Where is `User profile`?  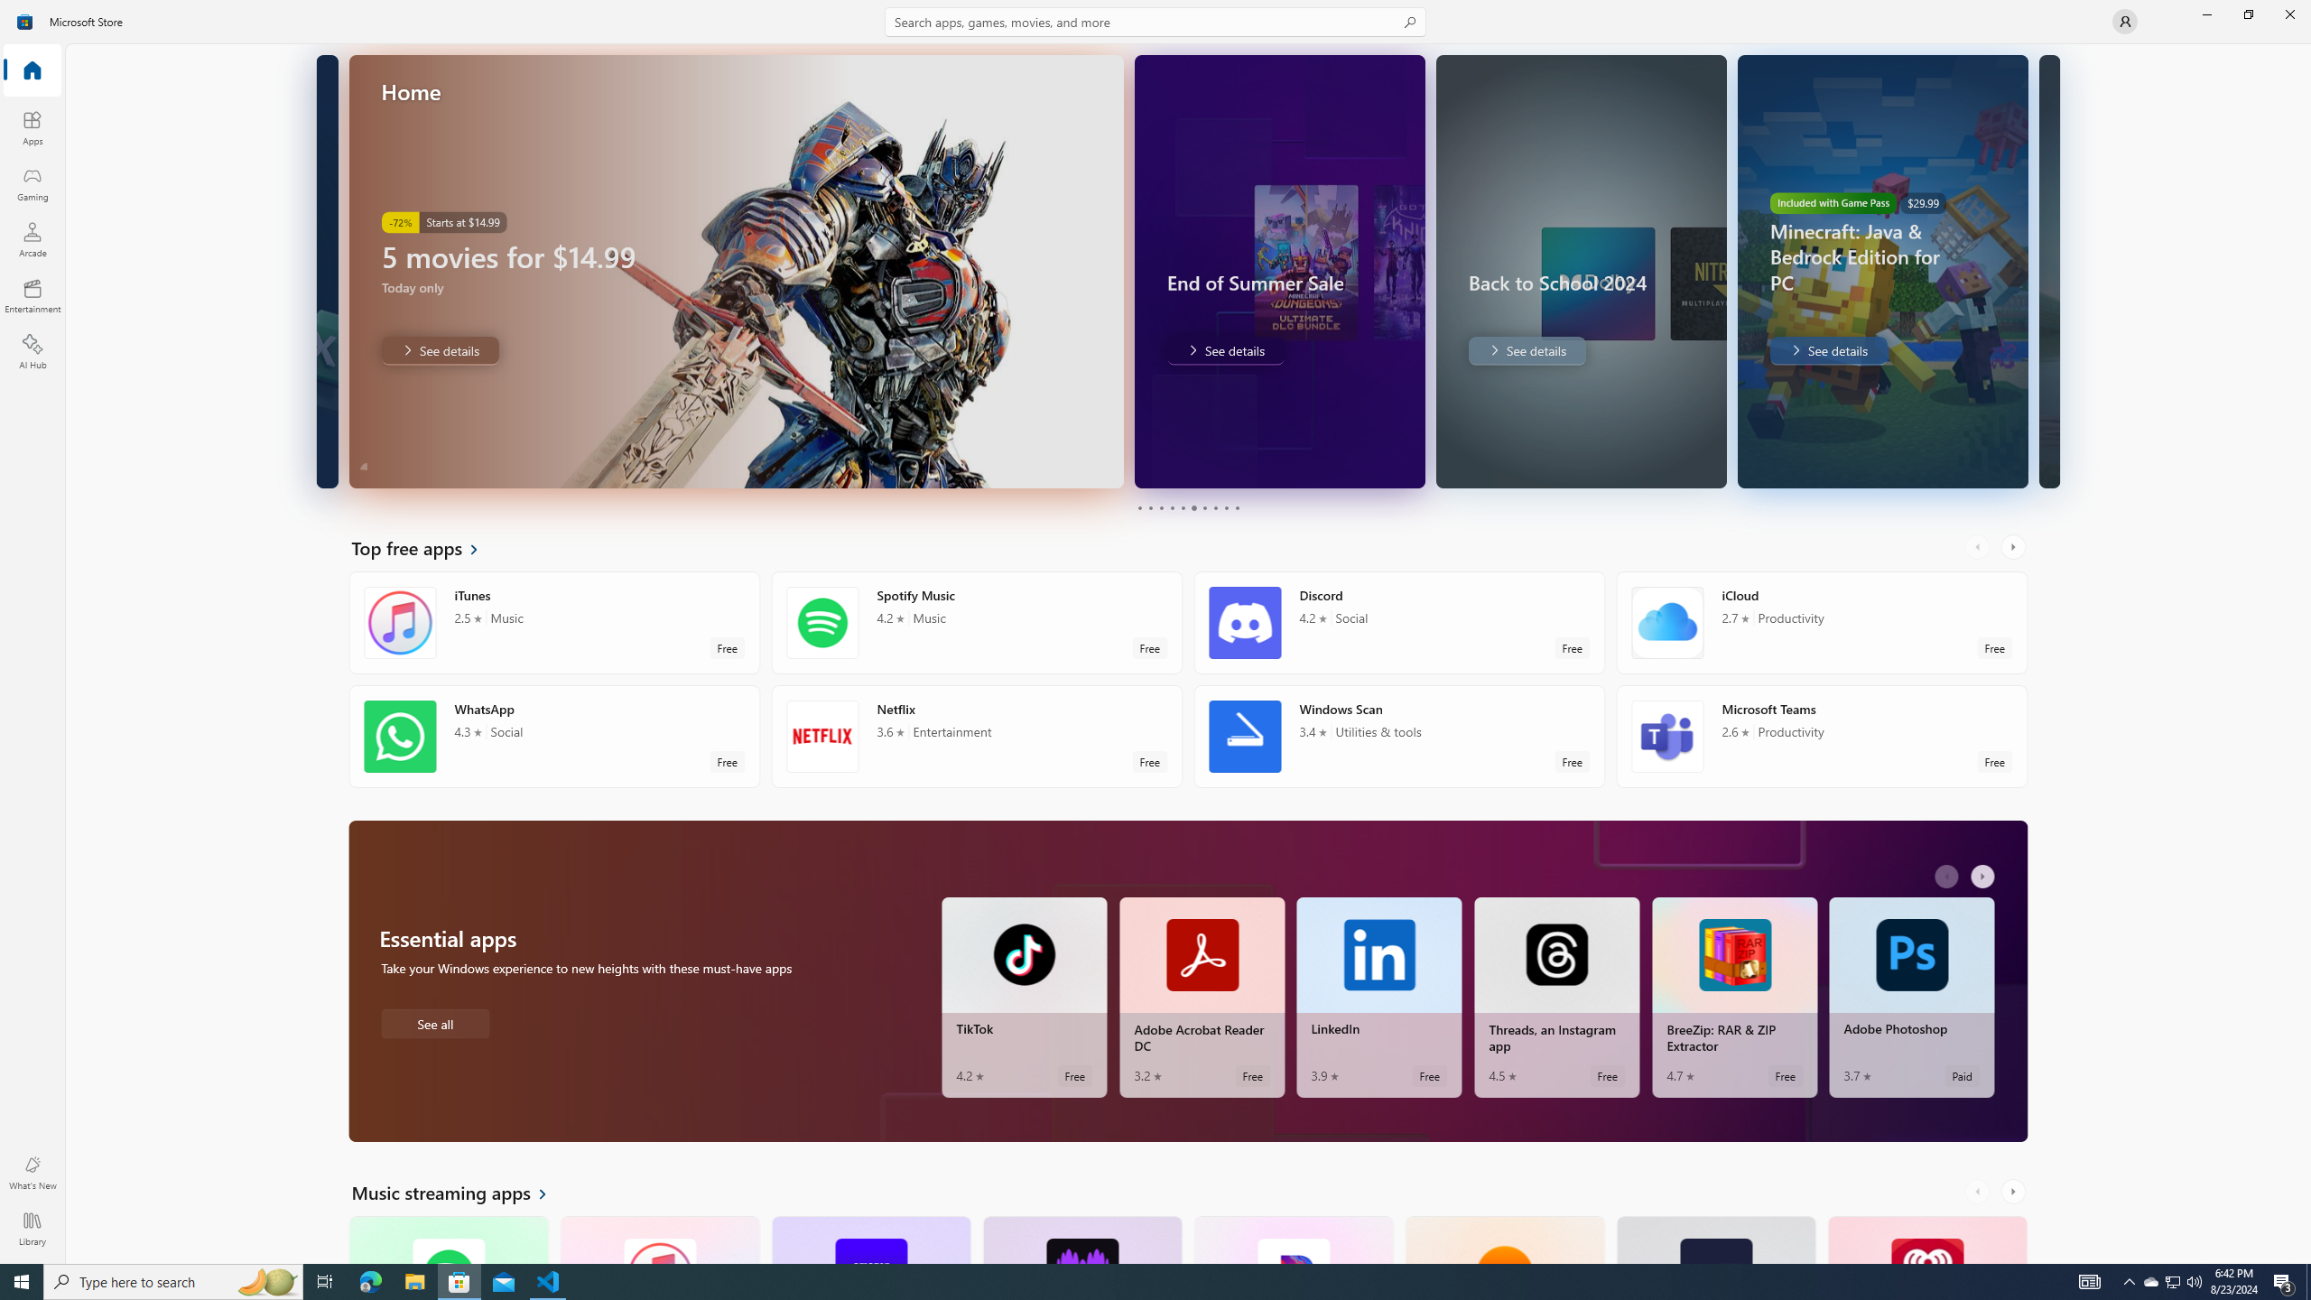 User profile is located at coordinates (2125, 22).